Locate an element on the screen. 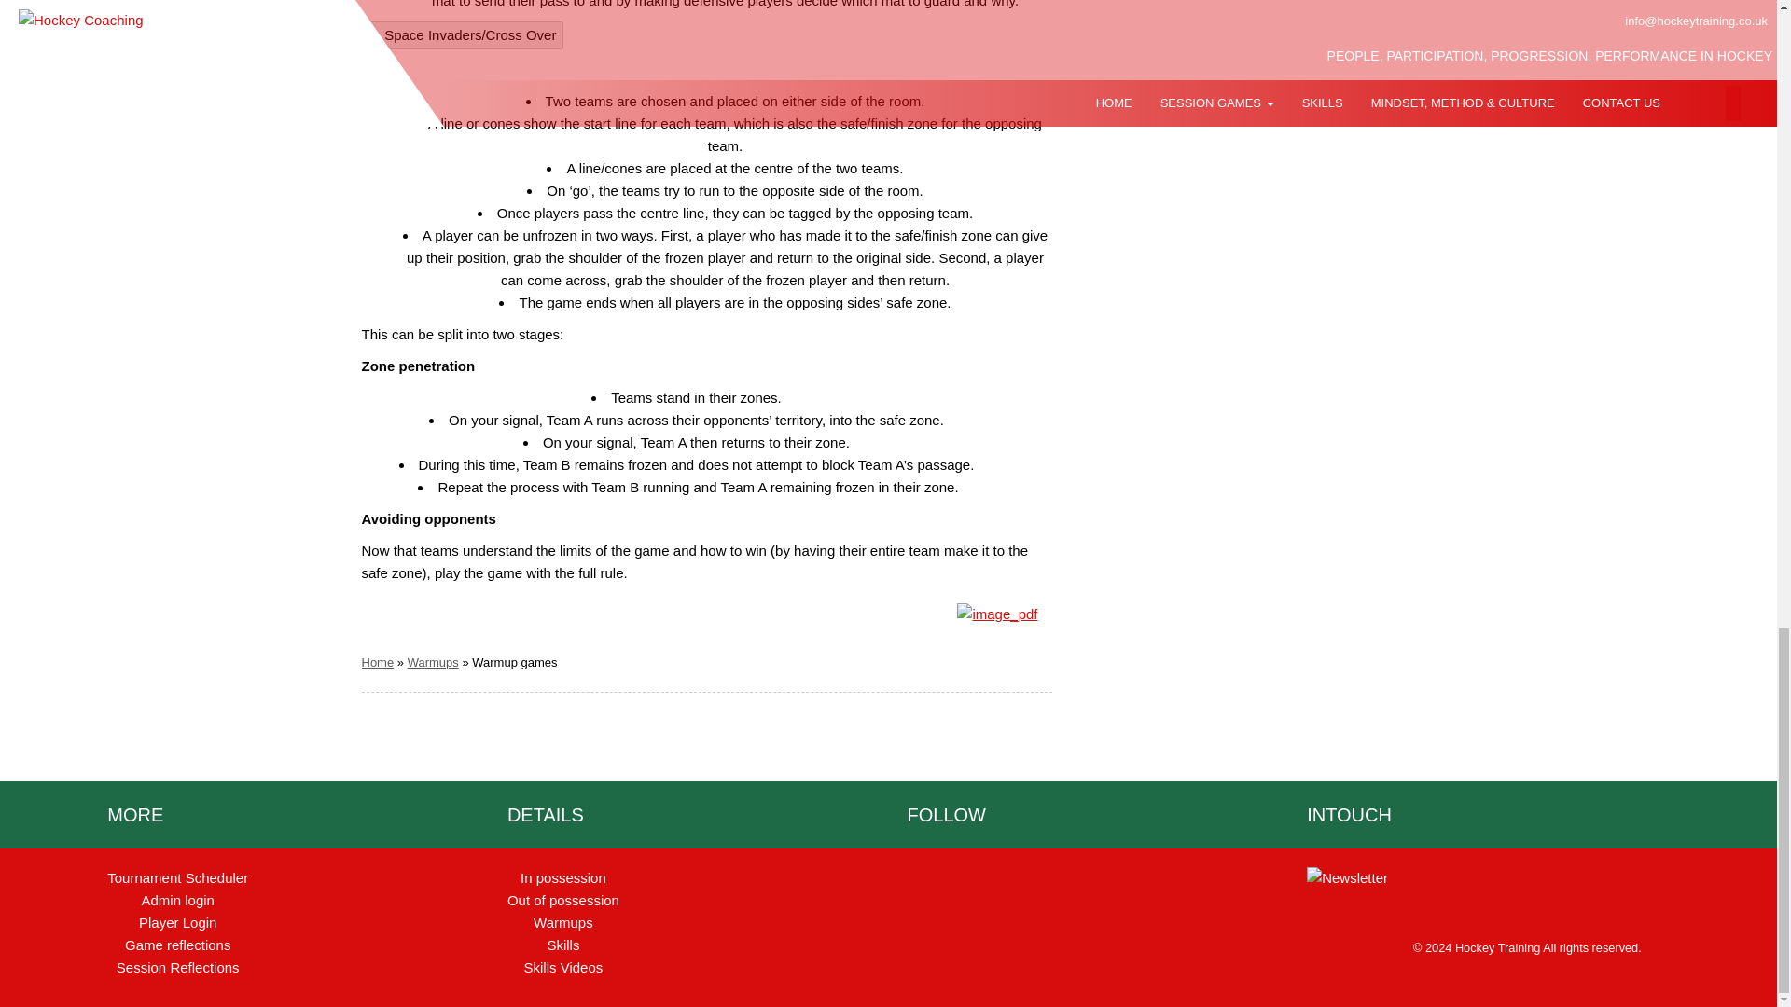 This screenshot has height=1007, width=1791. Game reflections is located at coordinates (177, 945).